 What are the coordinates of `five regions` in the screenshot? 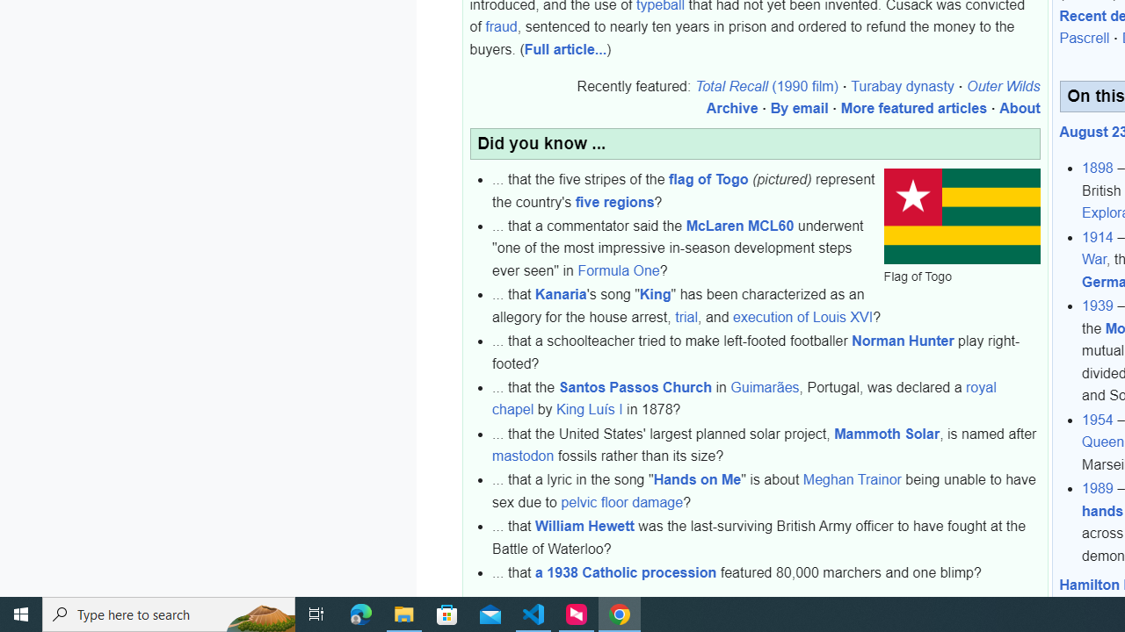 It's located at (614, 202).